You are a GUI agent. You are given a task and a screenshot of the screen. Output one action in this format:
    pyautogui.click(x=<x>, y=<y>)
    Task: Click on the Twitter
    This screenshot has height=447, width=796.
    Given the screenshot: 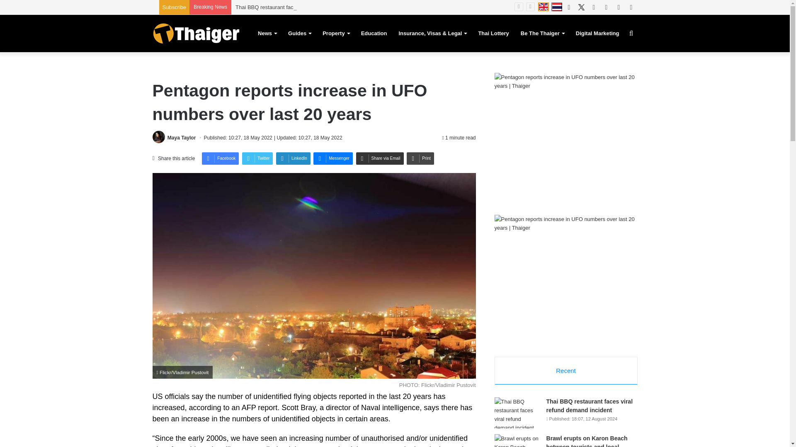 What is the action you would take?
    pyautogui.click(x=257, y=159)
    